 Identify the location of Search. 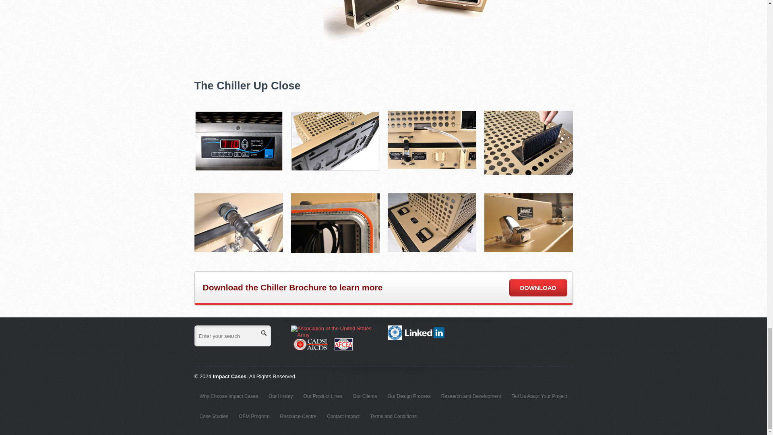
(263, 333).